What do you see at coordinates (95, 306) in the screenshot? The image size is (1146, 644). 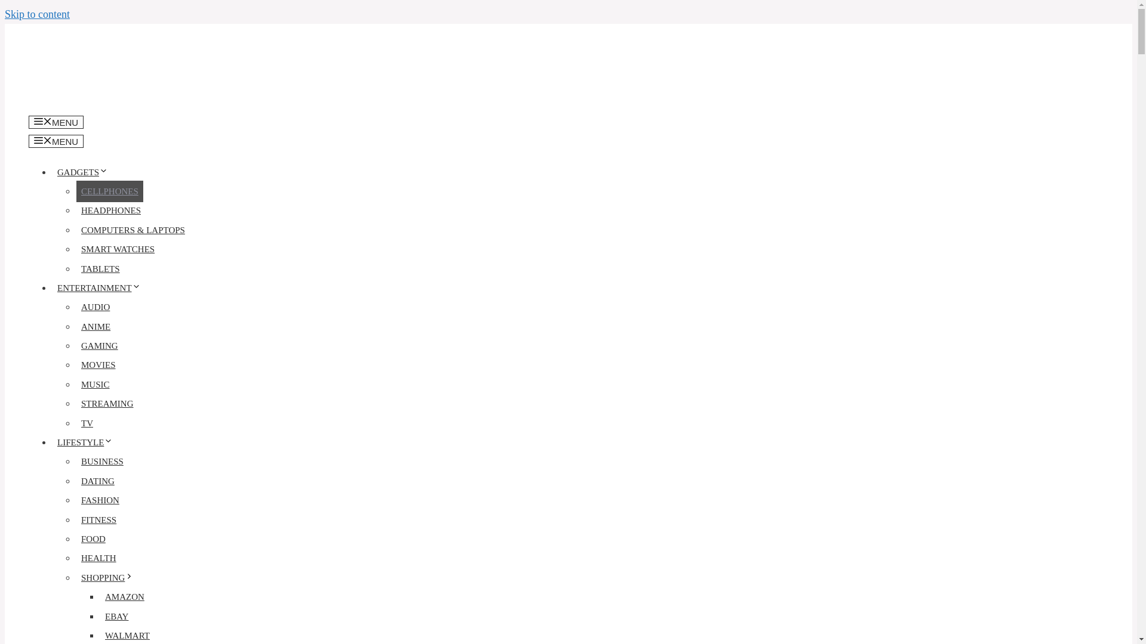 I see `AUDIO` at bounding box center [95, 306].